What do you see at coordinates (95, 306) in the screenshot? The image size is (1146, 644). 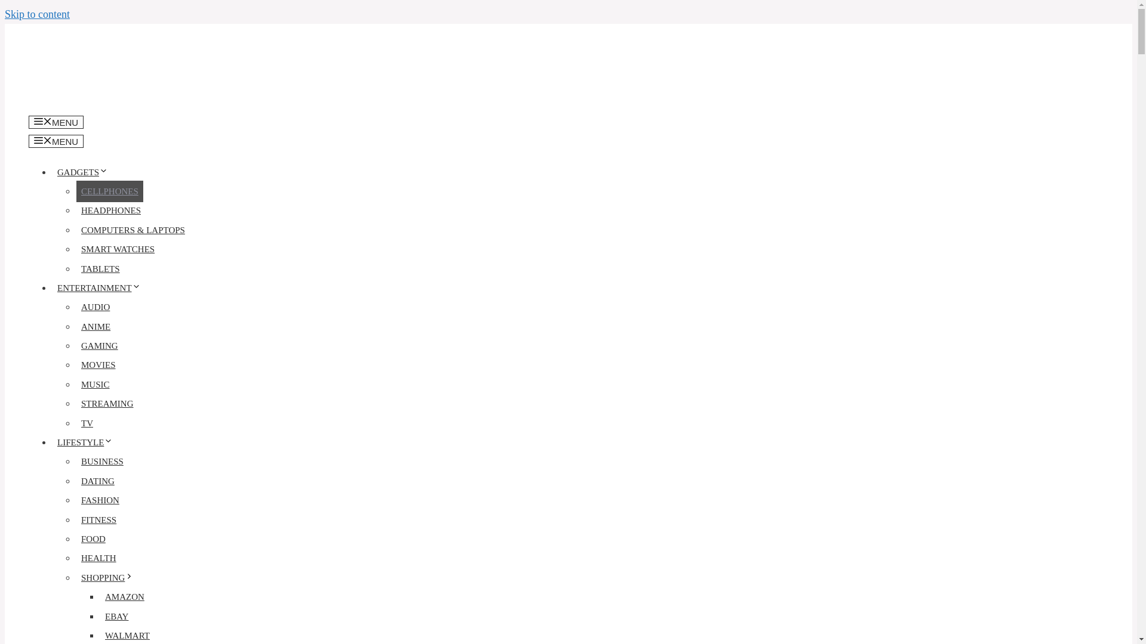 I see `AUDIO` at bounding box center [95, 306].